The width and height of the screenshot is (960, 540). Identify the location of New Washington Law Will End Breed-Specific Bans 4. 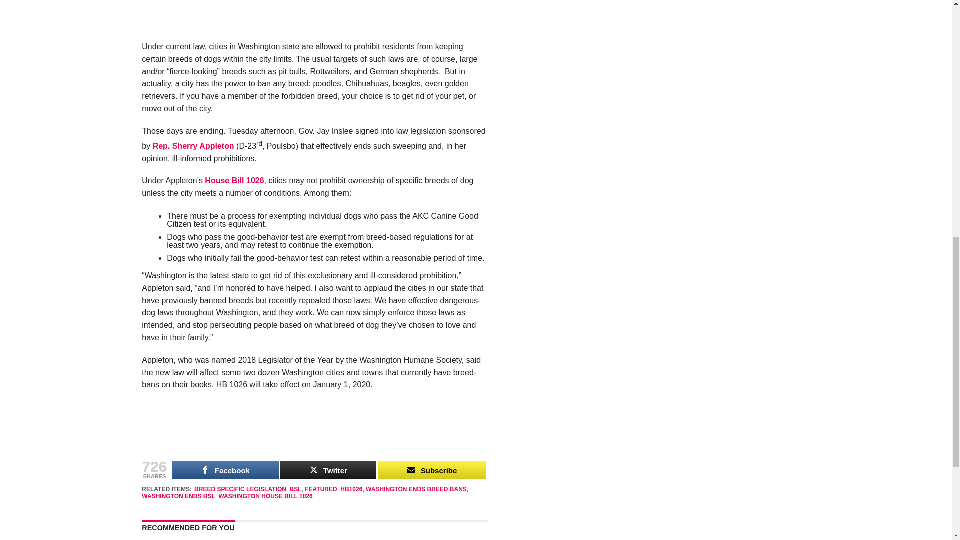
(315, 432).